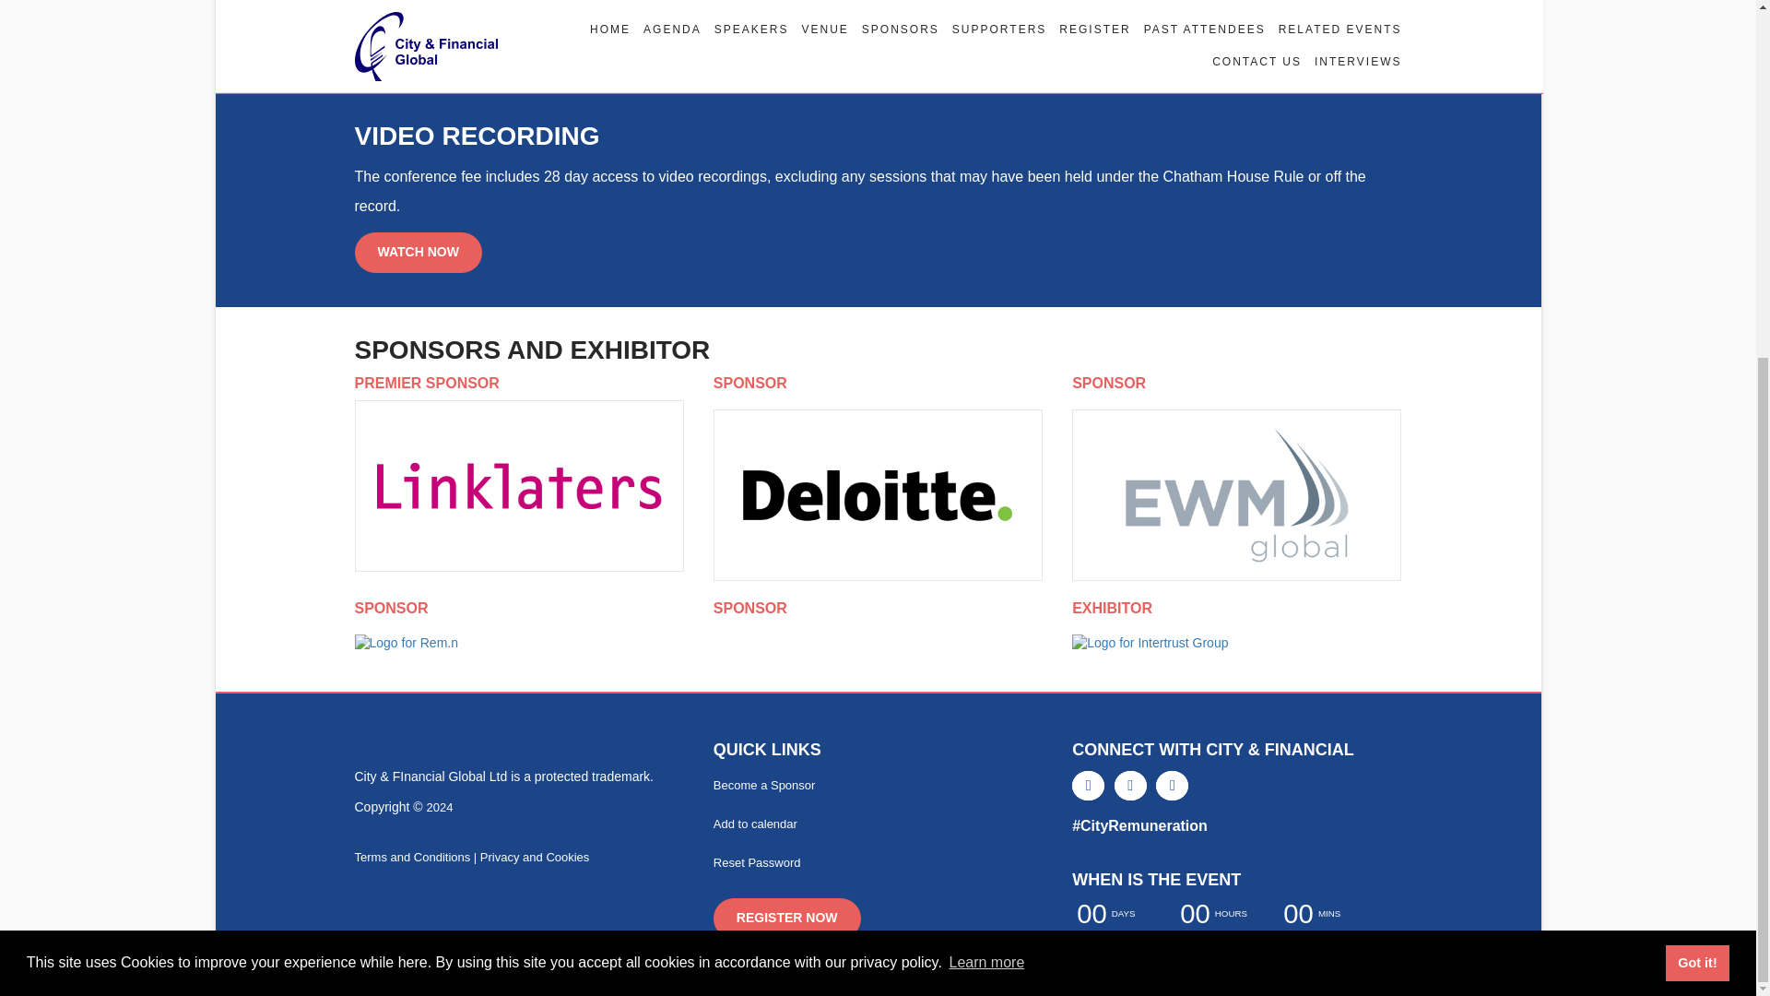 This screenshot has width=1770, height=996. I want to click on CANCEL, so click(407, 42).